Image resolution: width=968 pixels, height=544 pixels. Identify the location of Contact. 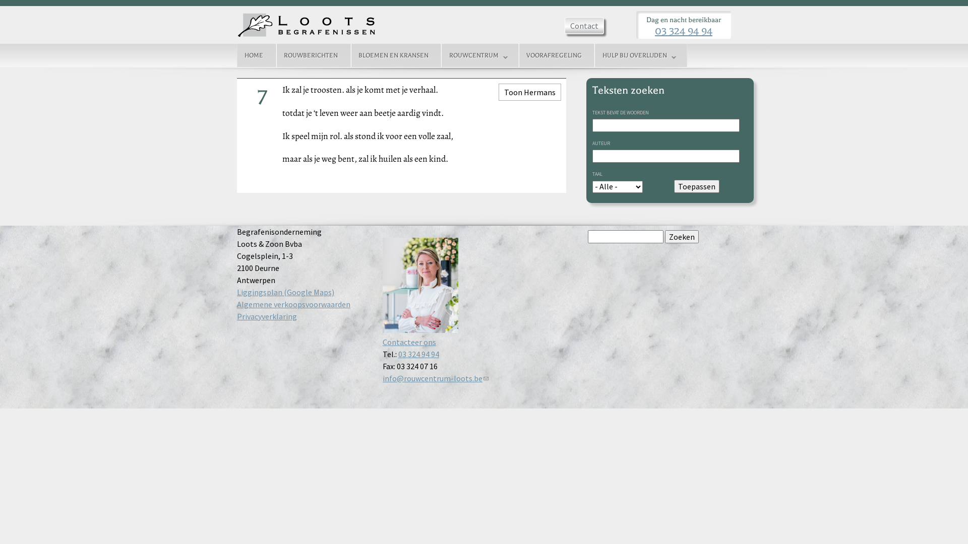
(584, 26).